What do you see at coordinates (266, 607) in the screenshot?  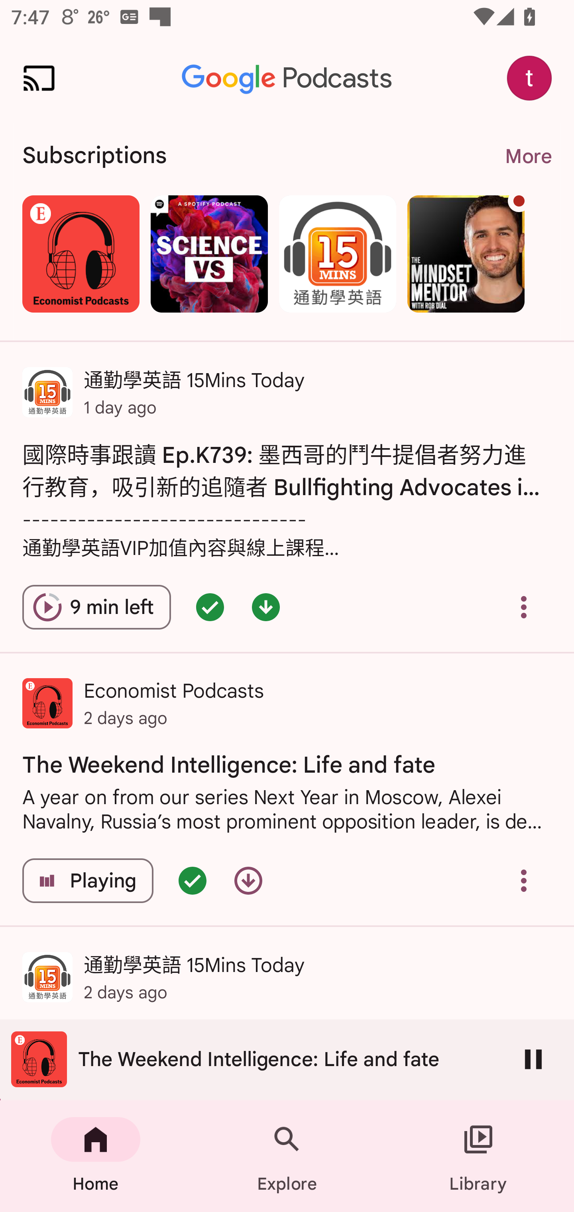 I see `Episode downloaded - double tap for options` at bounding box center [266, 607].